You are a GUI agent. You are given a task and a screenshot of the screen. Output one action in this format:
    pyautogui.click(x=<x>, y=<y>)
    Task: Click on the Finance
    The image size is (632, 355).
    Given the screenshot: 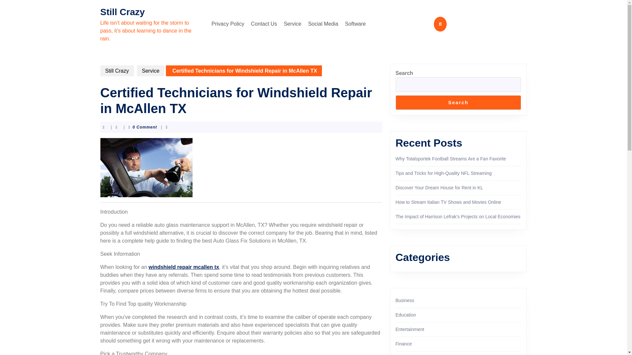 What is the action you would take?
    pyautogui.click(x=404, y=344)
    